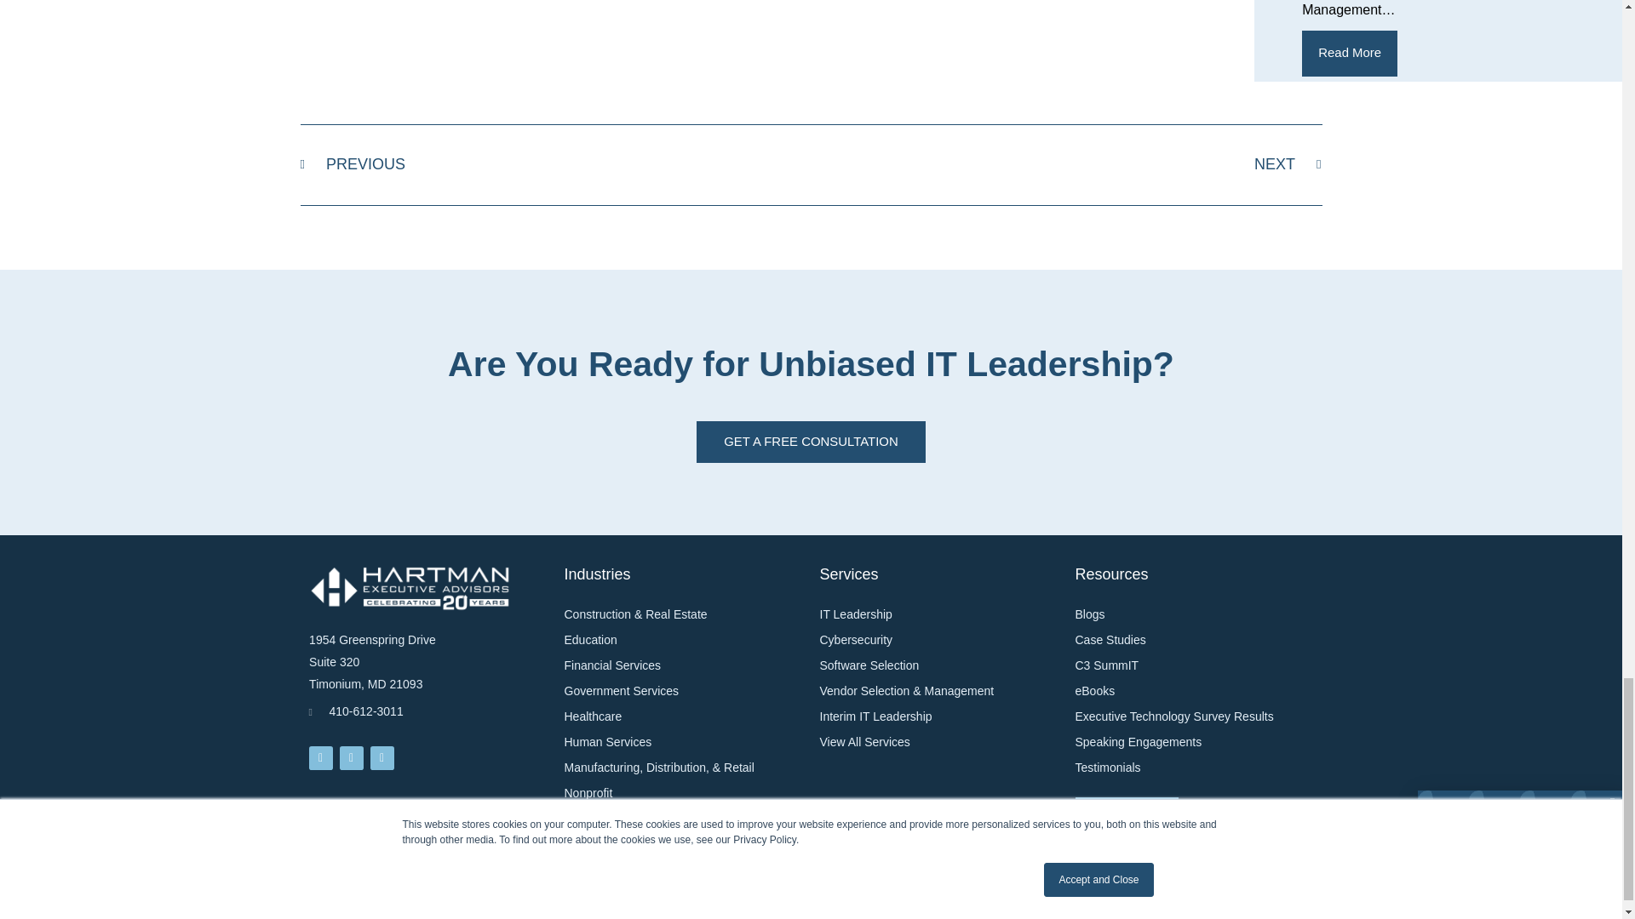 The height and width of the screenshot is (919, 1635). I want to click on Linkedin, so click(320, 757).